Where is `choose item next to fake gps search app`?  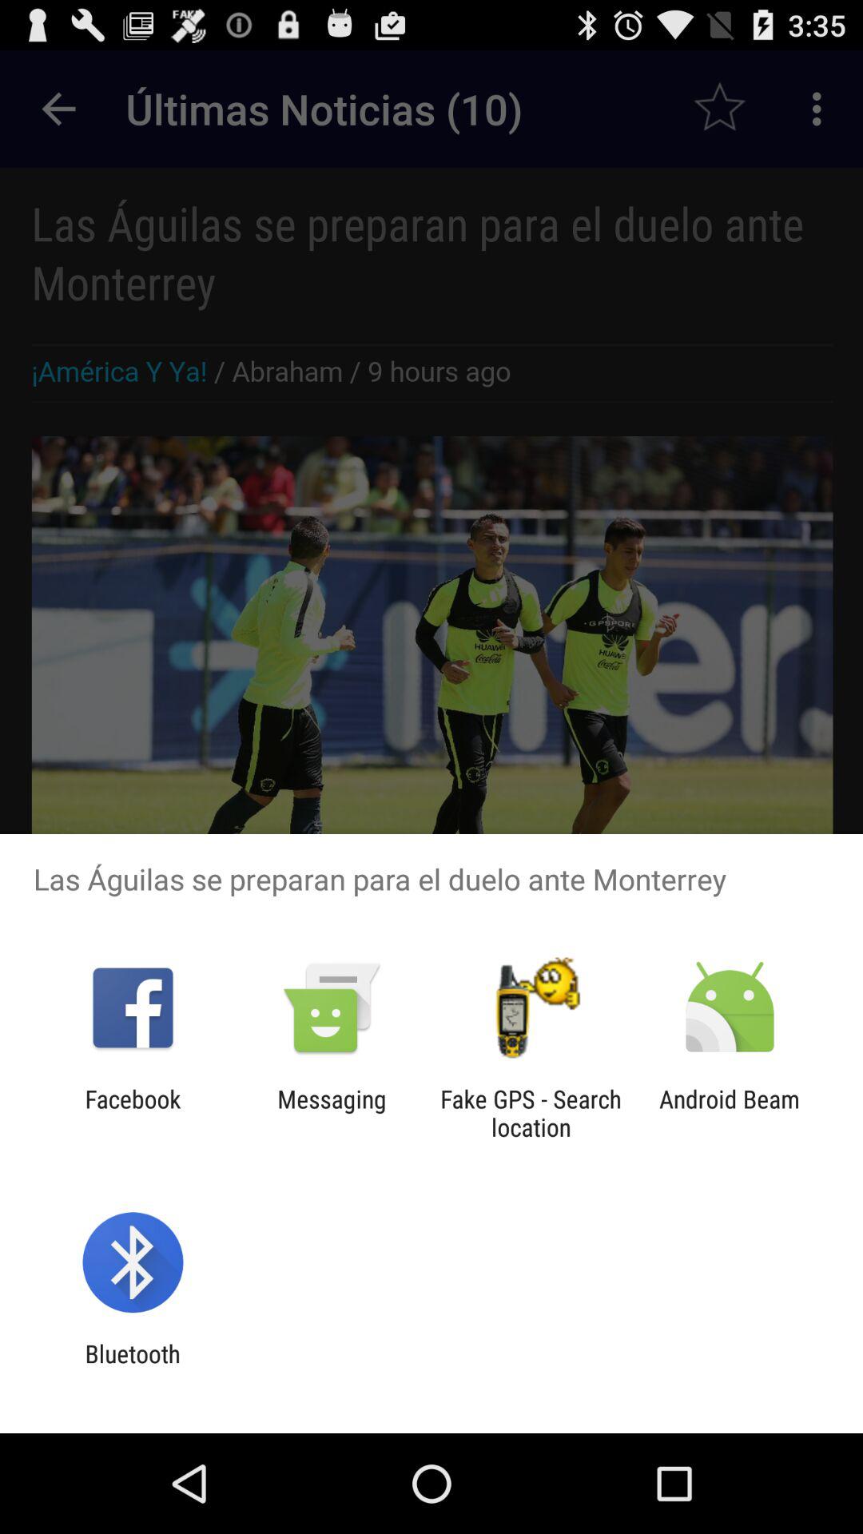
choose item next to fake gps search app is located at coordinates (332, 1113).